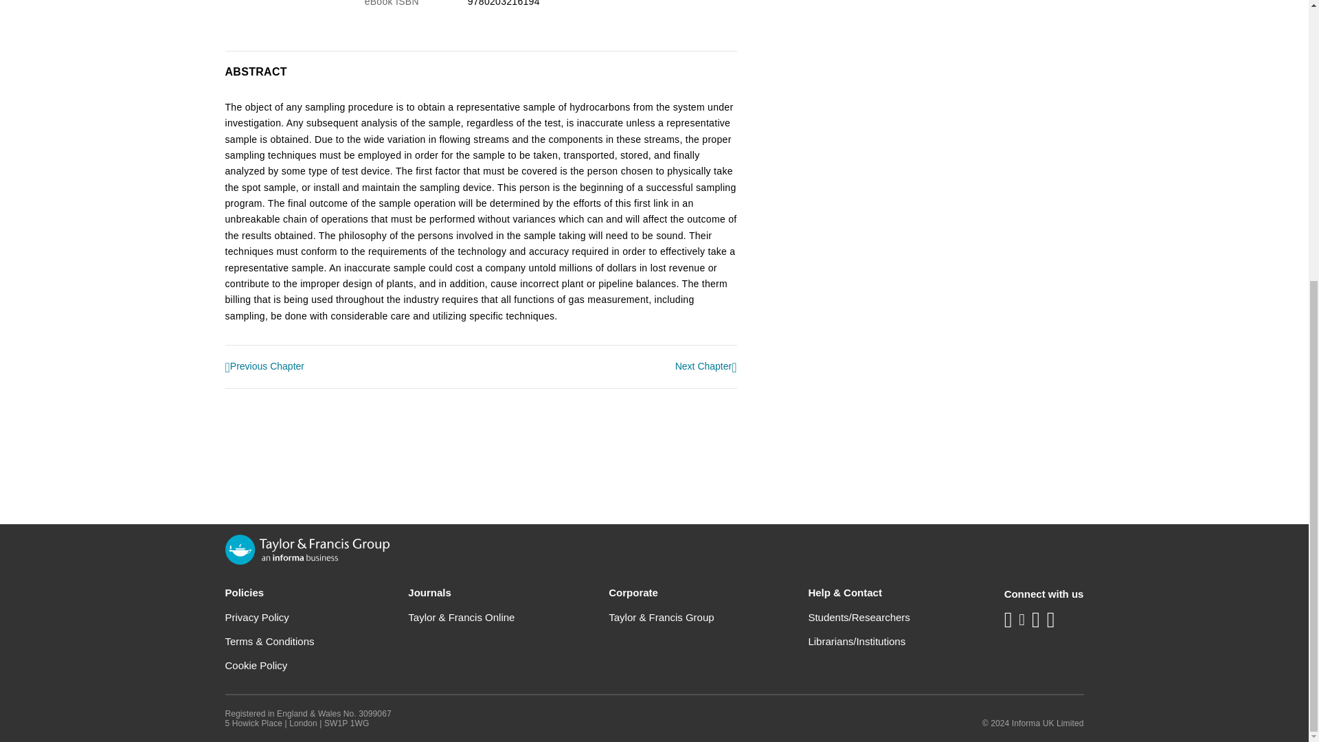  What do you see at coordinates (265, 367) in the screenshot?
I see `COMMERCIALLY AVAILABLE CALIBRATION GASES` at bounding box center [265, 367].